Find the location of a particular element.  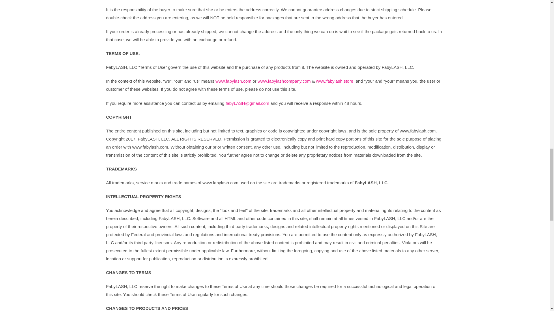

www.fabylashcompany.com is located at coordinates (284, 81).